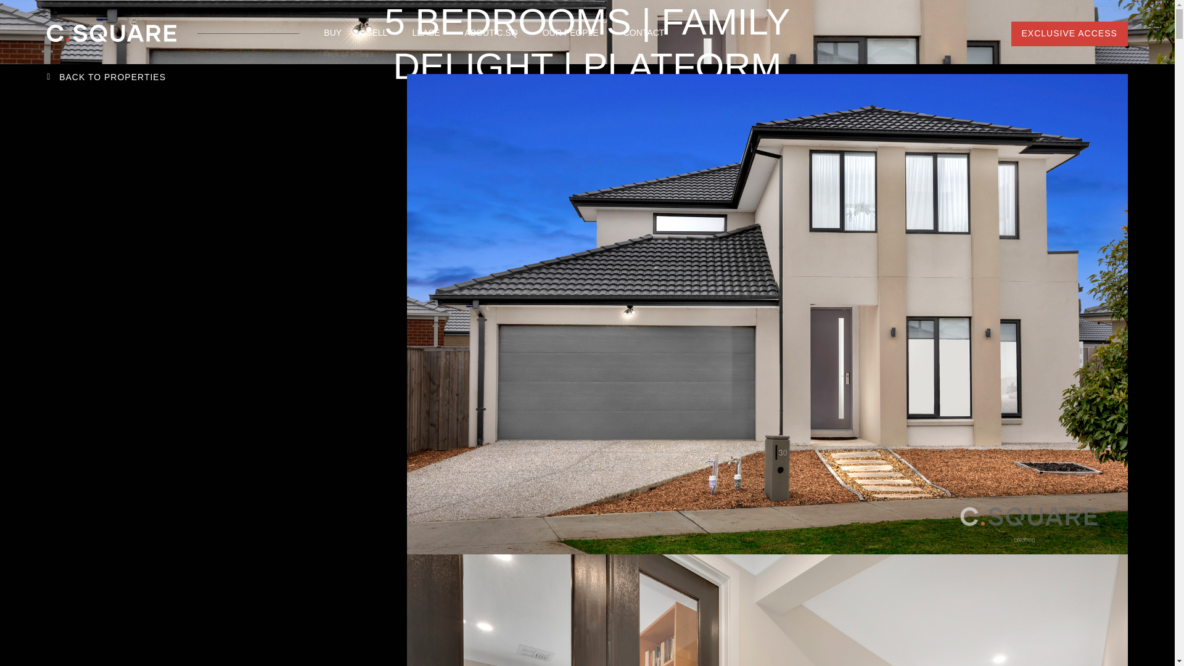  I want to click on ABOUT C.SQ, so click(491, 33).